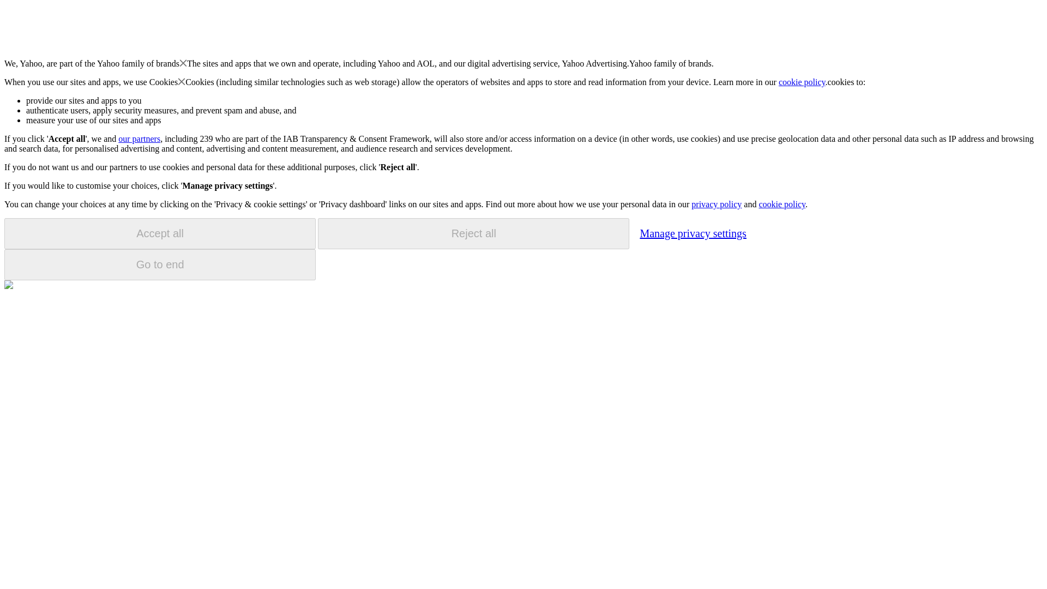 This screenshot has width=1047, height=589. What do you see at coordinates (716, 204) in the screenshot?
I see `privacy policy` at bounding box center [716, 204].